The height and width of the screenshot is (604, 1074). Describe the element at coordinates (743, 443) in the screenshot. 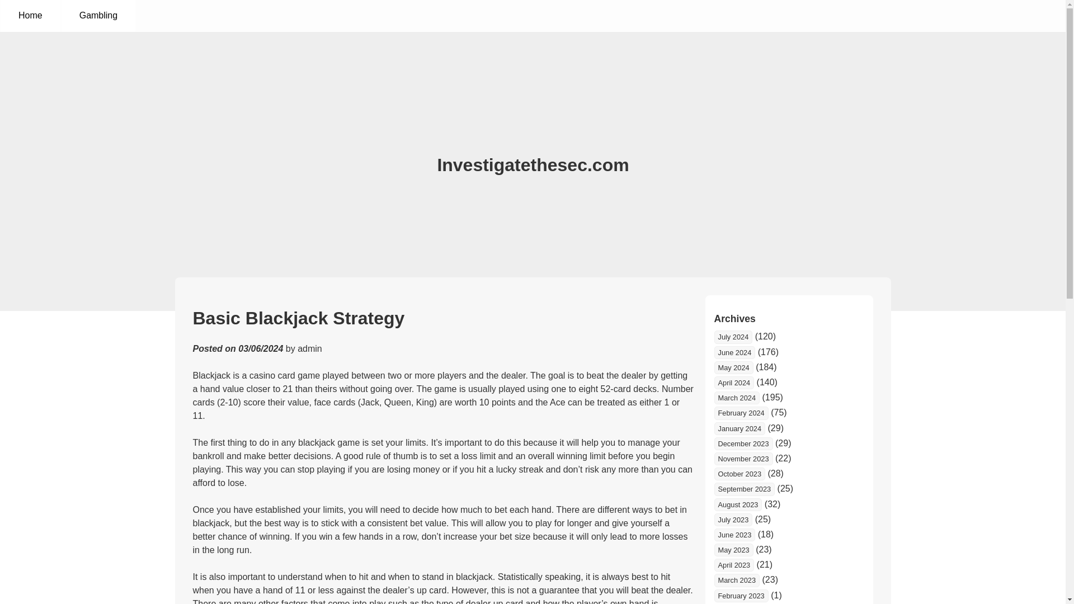

I see `December 2023` at that location.